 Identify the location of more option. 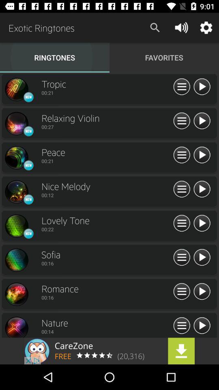
(182, 155).